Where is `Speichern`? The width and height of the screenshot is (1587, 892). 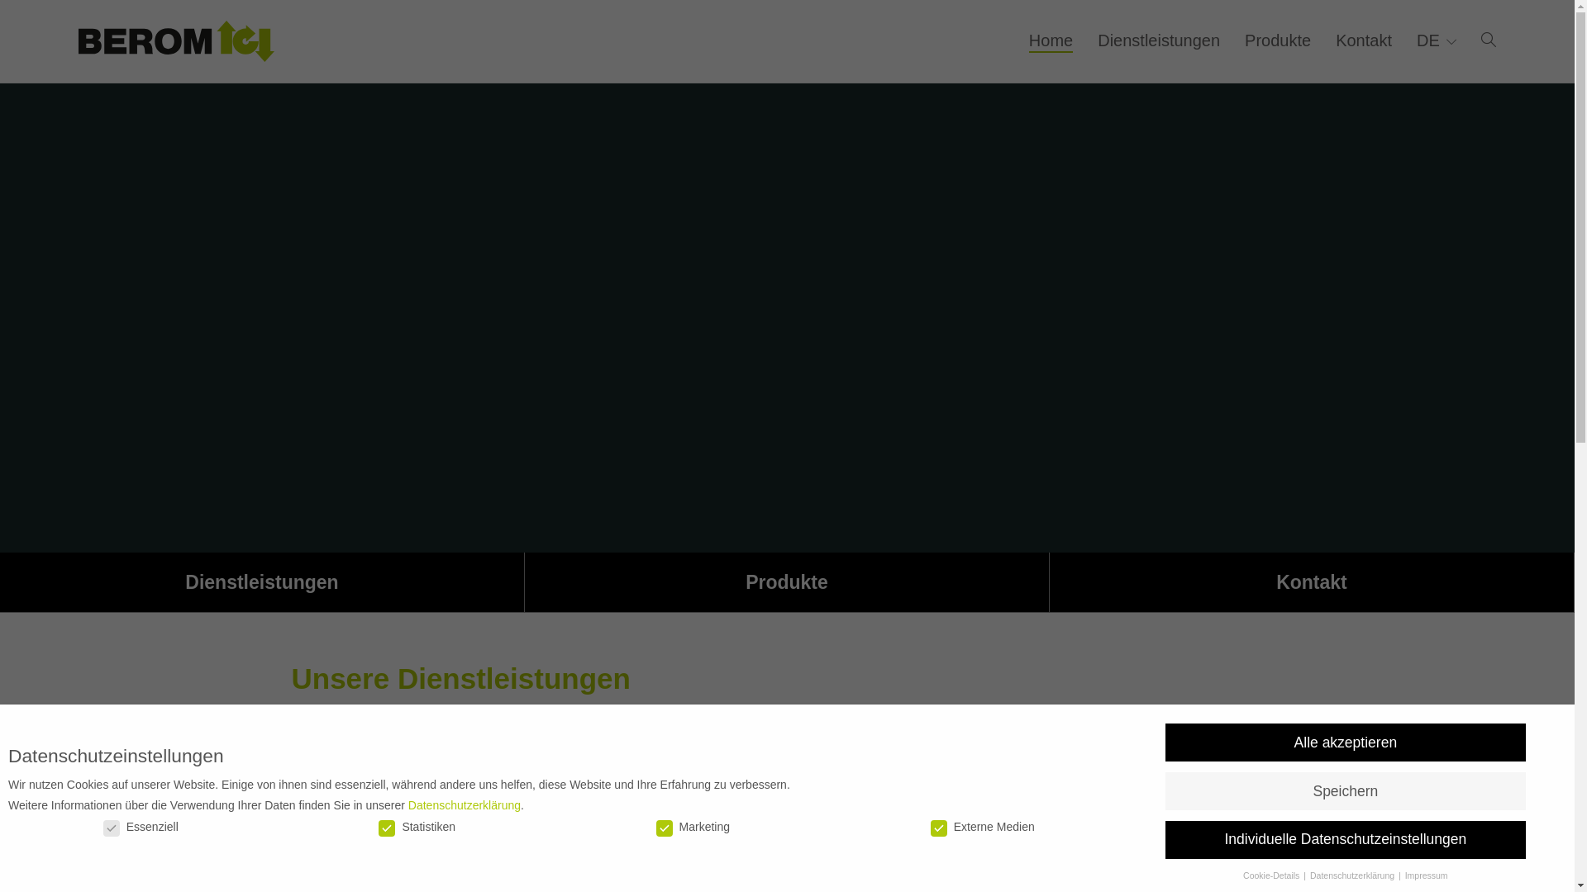 Speichern is located at coordinates (1346, 791).